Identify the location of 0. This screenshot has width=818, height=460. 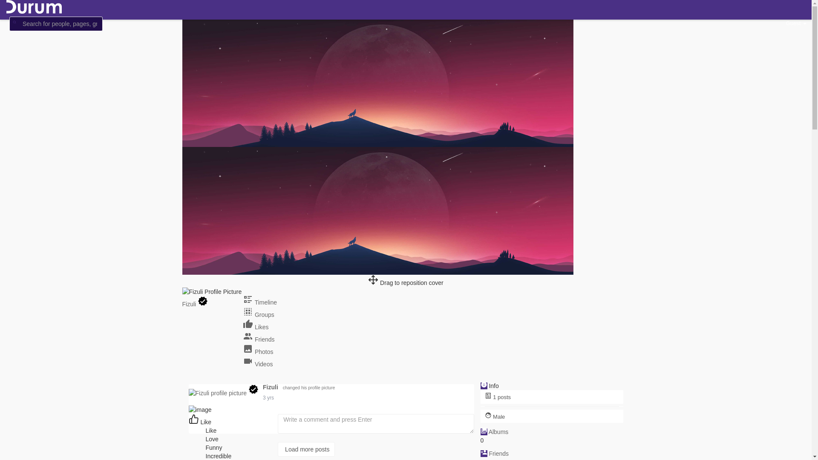
(242, 439).